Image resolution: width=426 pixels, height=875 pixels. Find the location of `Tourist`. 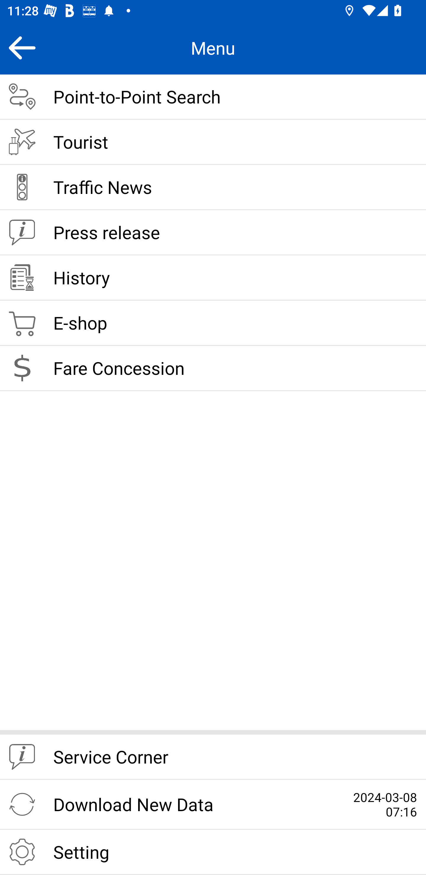

Tourist is located at coordinates (213, 142).